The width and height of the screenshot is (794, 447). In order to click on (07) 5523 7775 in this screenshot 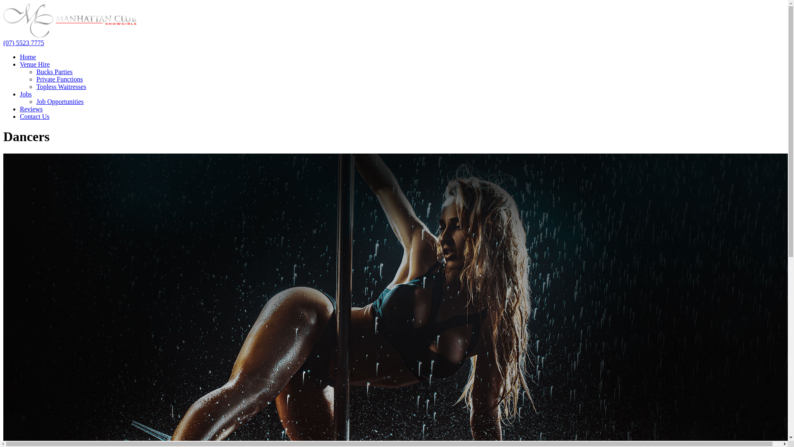, I will do `click(24, 43)`.